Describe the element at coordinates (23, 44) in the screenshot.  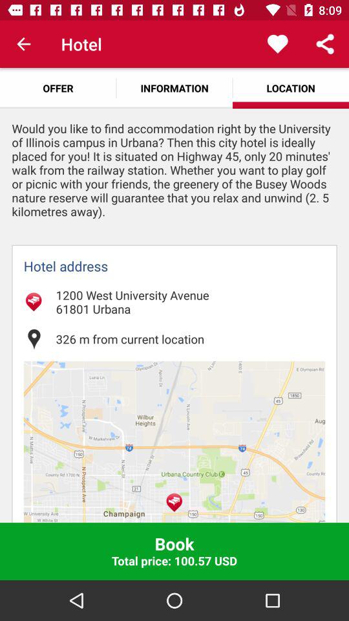
I see `click item next to hotel app` at that location.